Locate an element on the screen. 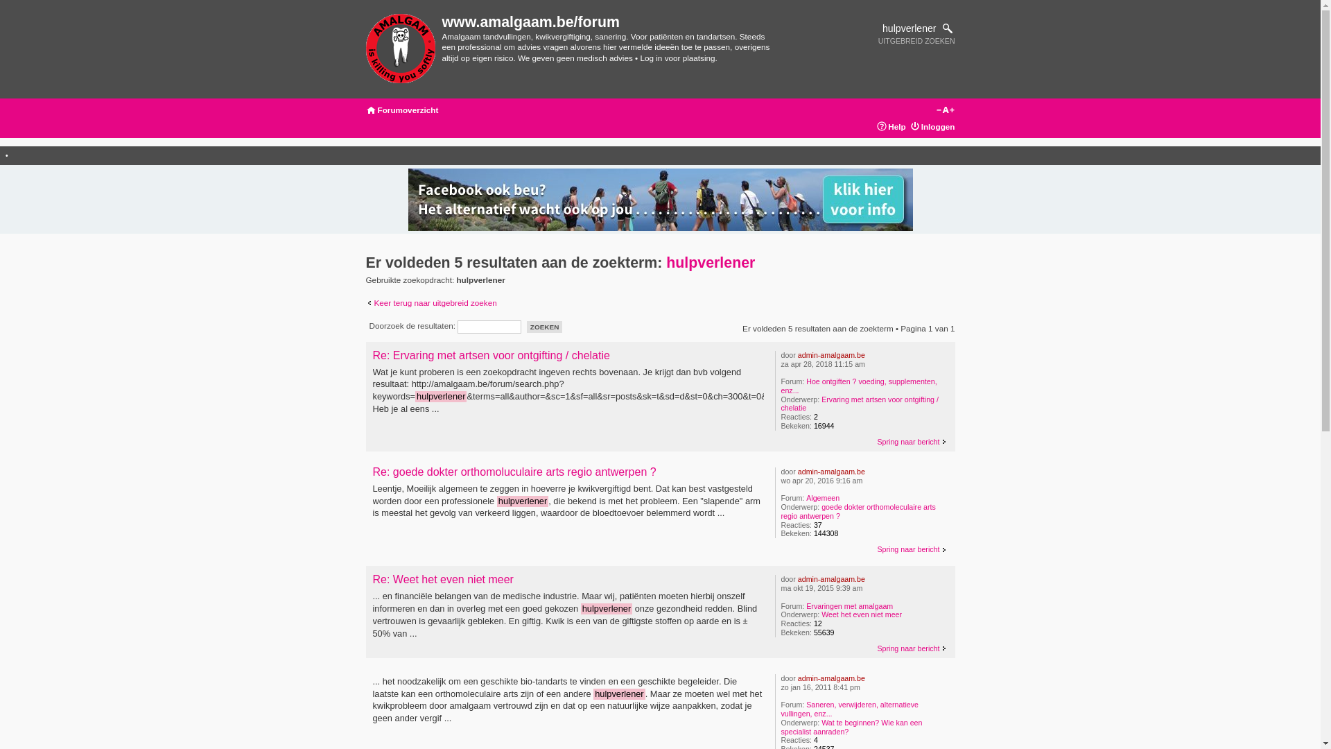 This screenshot has width=1331, height=749. admin-amalgaam.be is located at coordinates (832, 678).